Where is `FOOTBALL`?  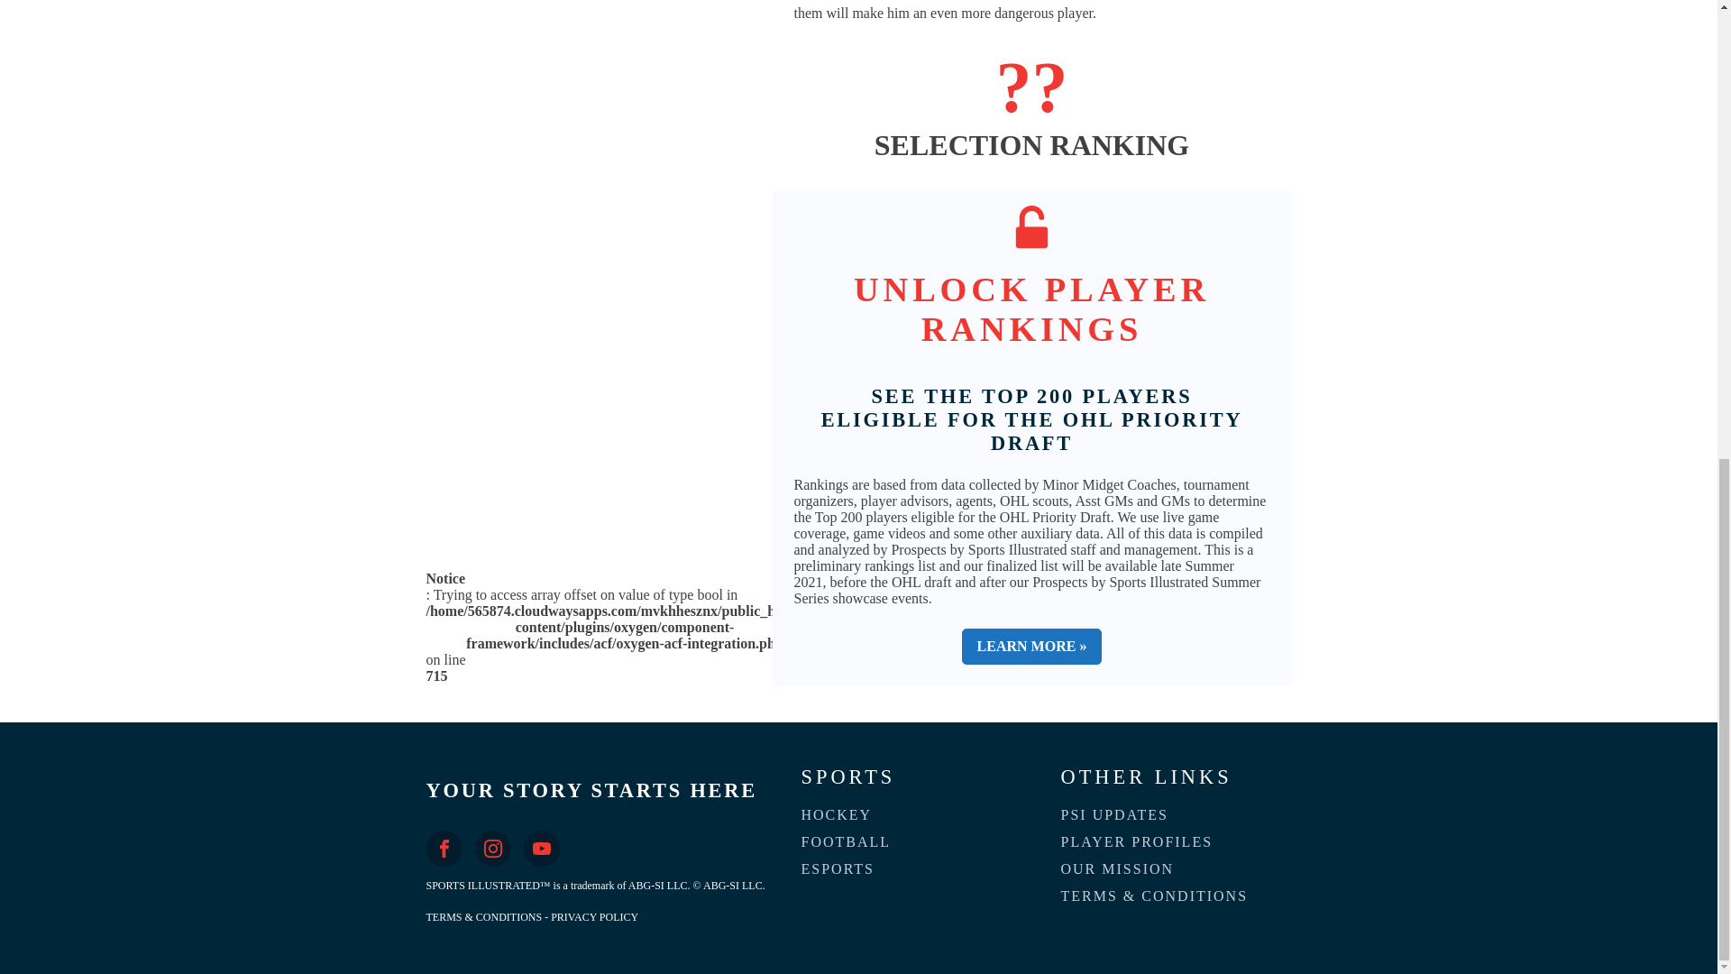 FOOTBALL is located at coordinates (847, 842).